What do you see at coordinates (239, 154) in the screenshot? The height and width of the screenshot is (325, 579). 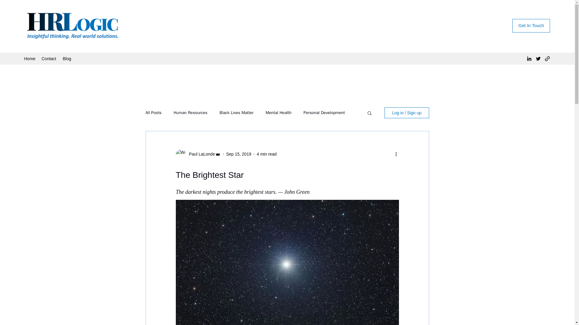 I see `Sep 15, 2019` at bounding box center [239, 154].